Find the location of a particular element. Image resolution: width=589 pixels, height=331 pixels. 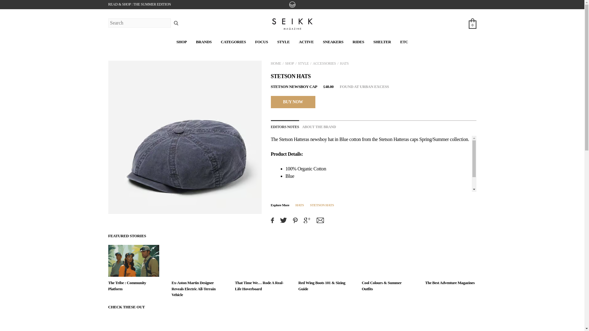

ACCESSORIES is located at coordinates (324, 63).